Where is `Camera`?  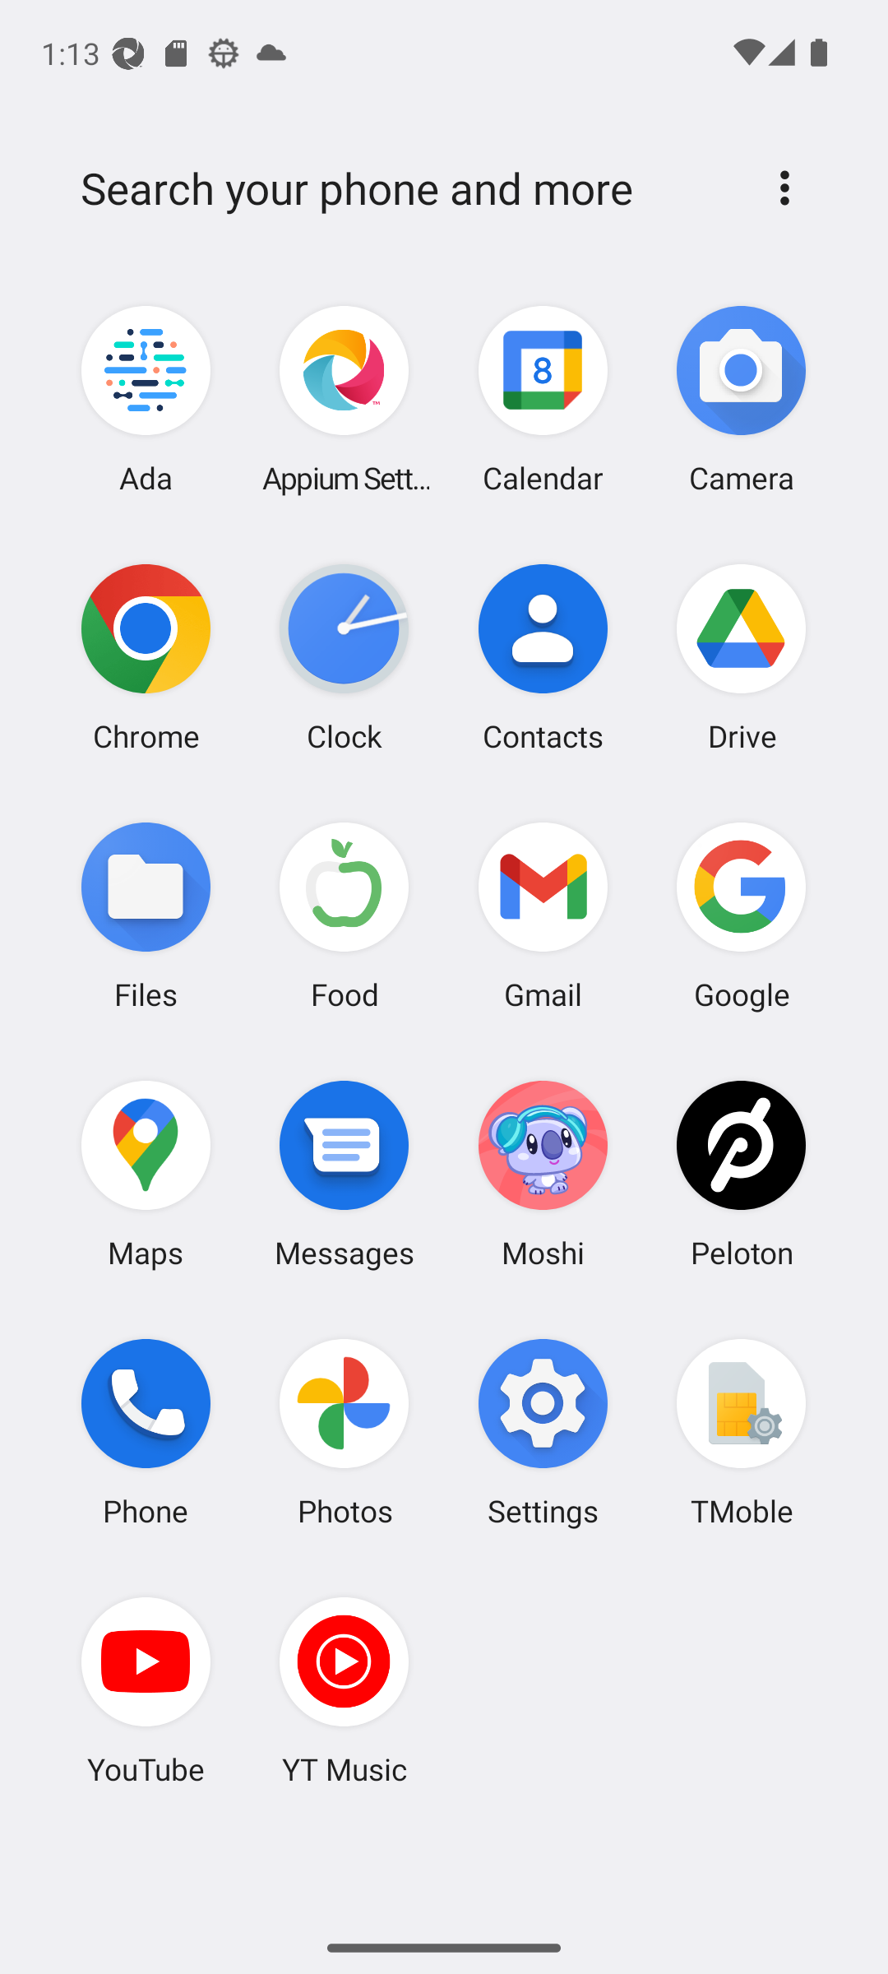 Camera is located at coordinates (741, 400).